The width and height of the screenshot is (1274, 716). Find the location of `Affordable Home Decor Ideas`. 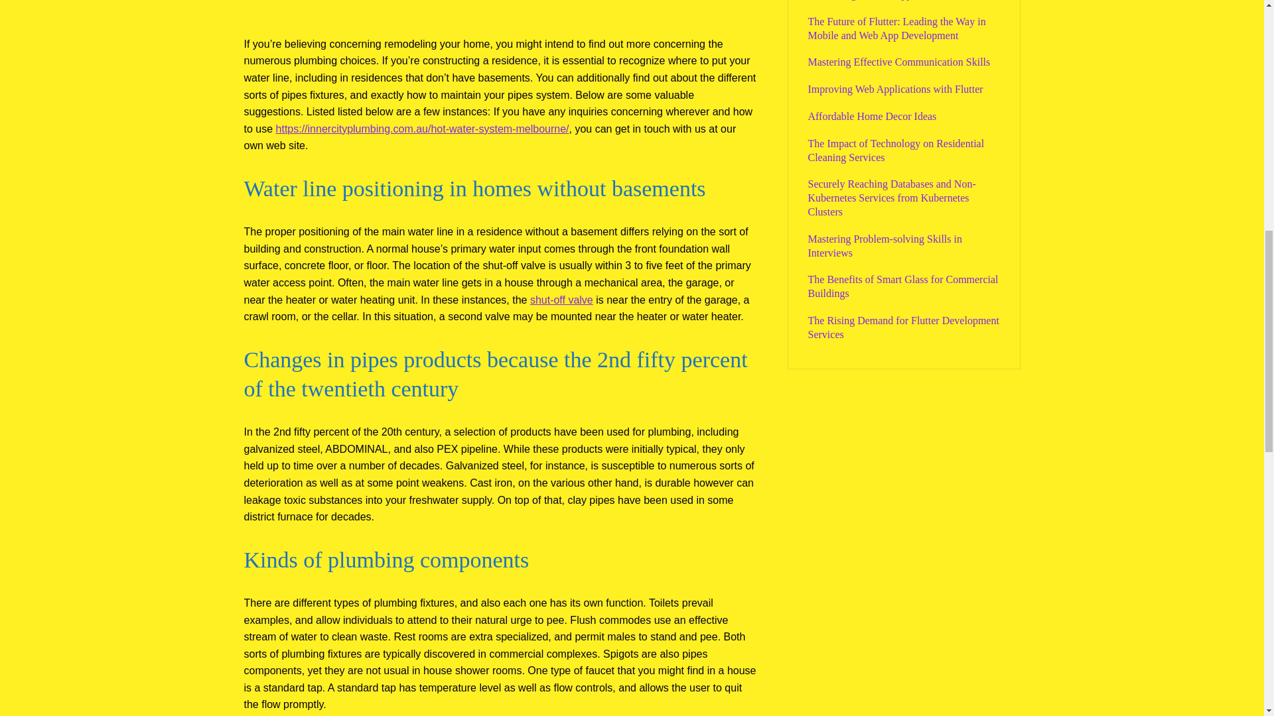

Affordable Home Decor Ideas is located at coordinates (872, 116).